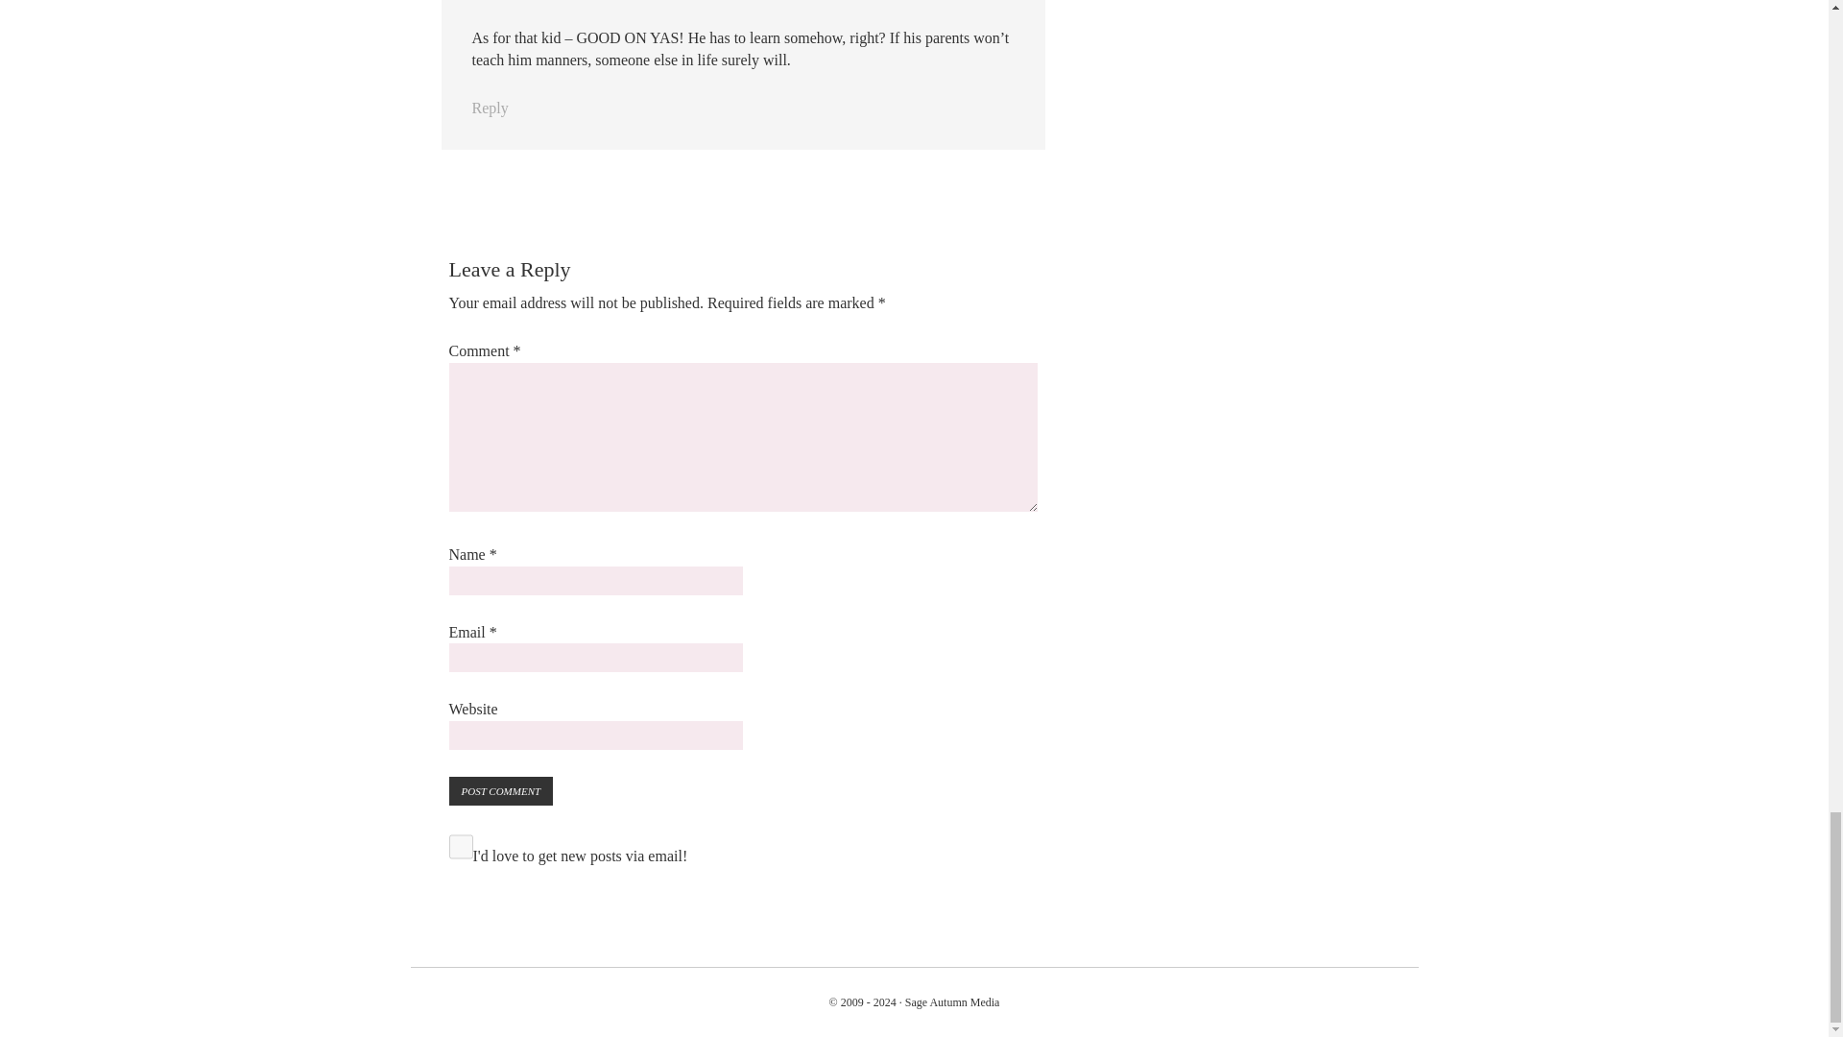 The image size is (1843, 1037). I want to click on Post Comment, so click(501, 791).